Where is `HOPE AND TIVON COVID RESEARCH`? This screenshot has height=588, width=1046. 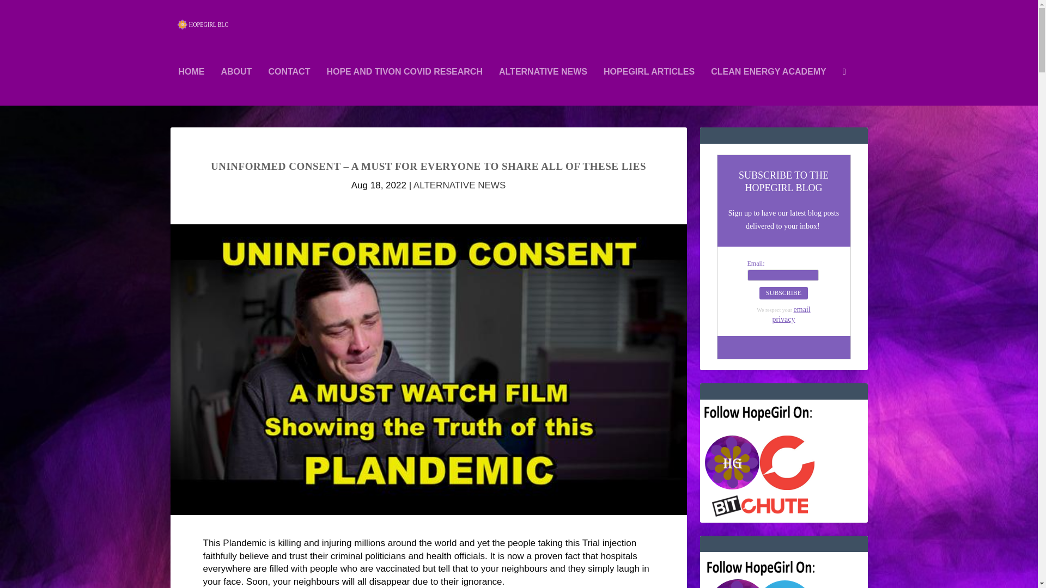 HOPE AND TIVON COVID RESEARCH is located at coordinates (404, 87).